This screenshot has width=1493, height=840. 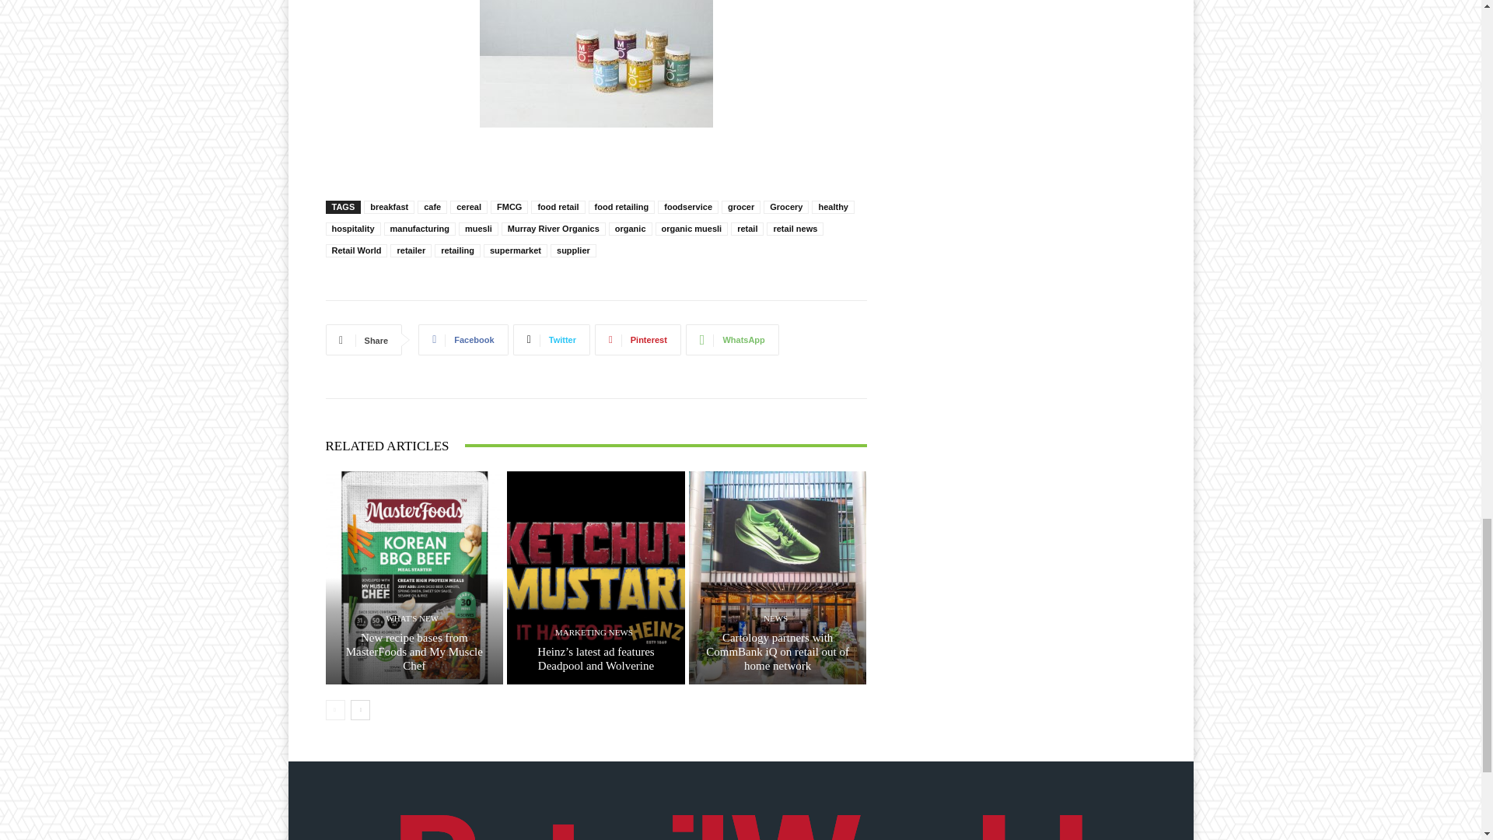 I want to click on Facebook, so click(x=462, y=339).